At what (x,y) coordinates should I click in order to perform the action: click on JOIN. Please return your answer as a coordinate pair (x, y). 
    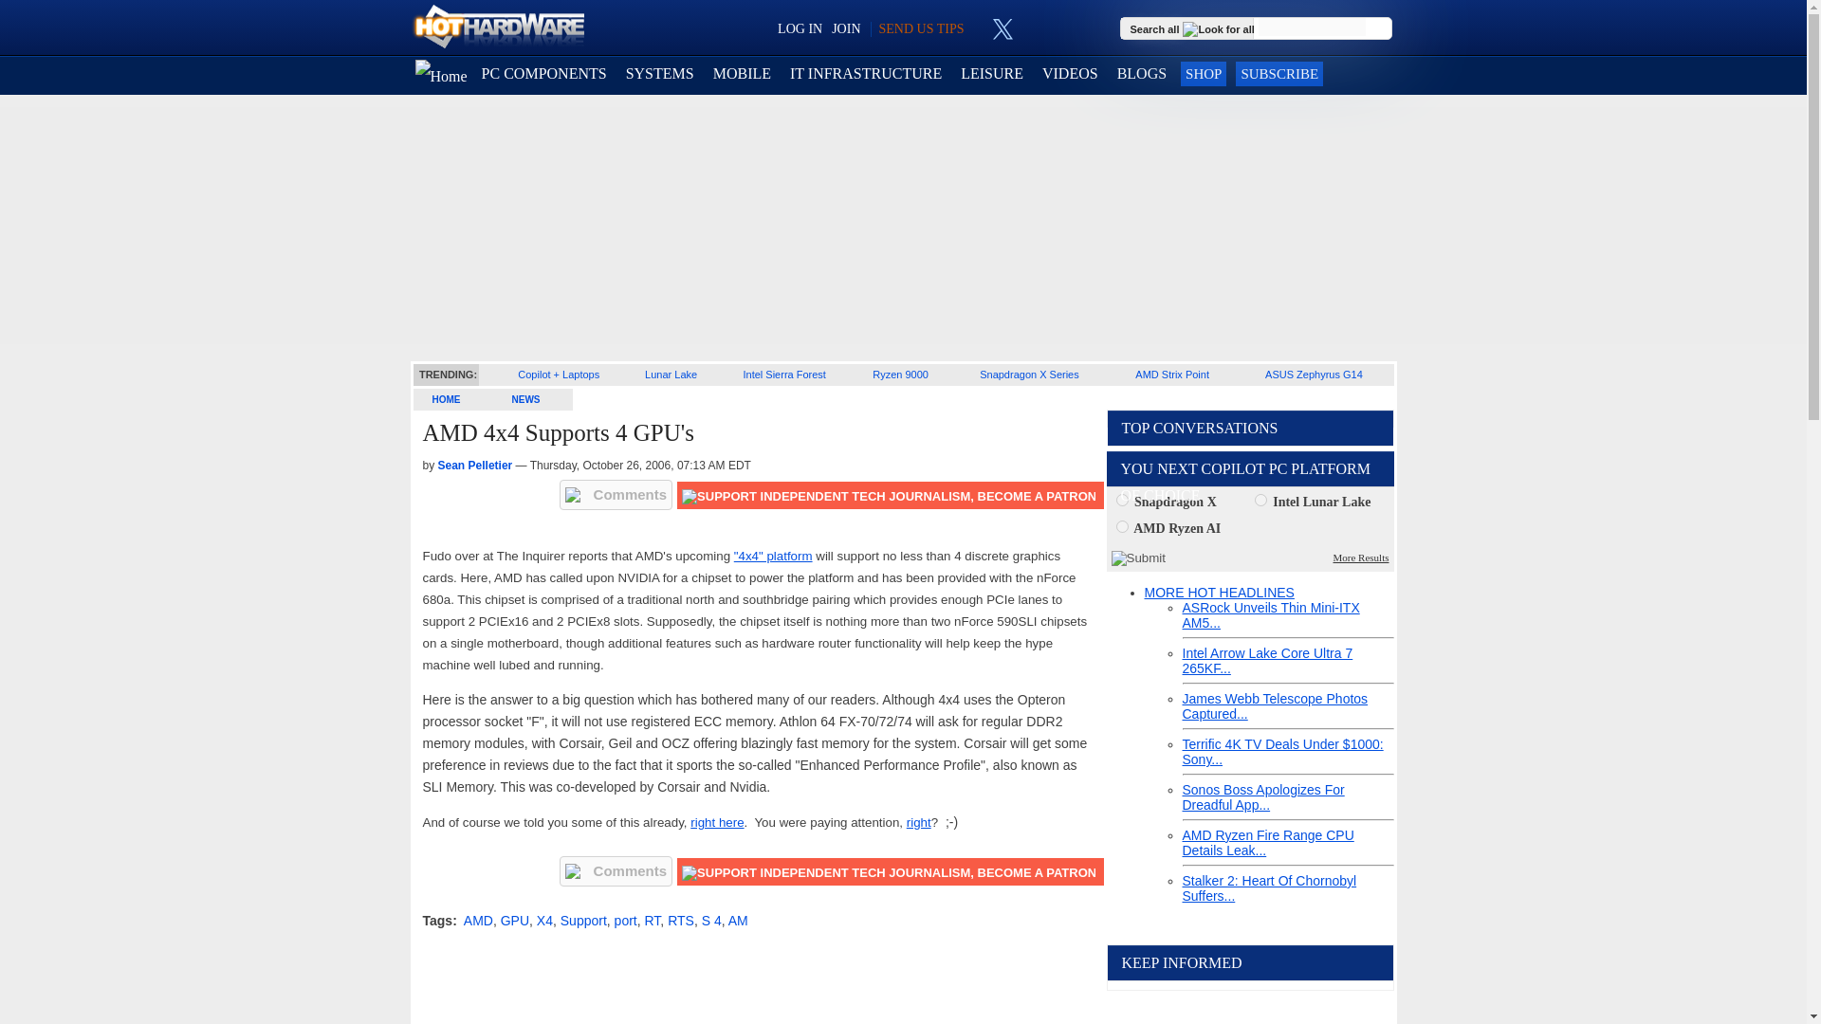
    Looking at the image, I should click on (846, 28).